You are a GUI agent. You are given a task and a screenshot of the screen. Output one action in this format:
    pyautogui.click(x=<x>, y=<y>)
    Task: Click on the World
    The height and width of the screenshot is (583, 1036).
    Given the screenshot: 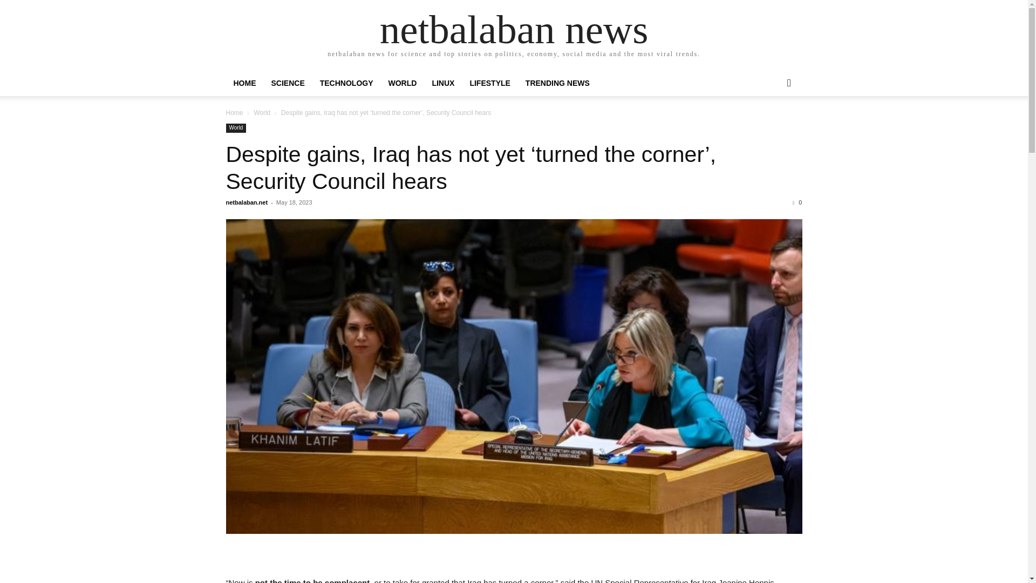 What is the action you would take?
    pyautogui.click(x=262, y=112)
    